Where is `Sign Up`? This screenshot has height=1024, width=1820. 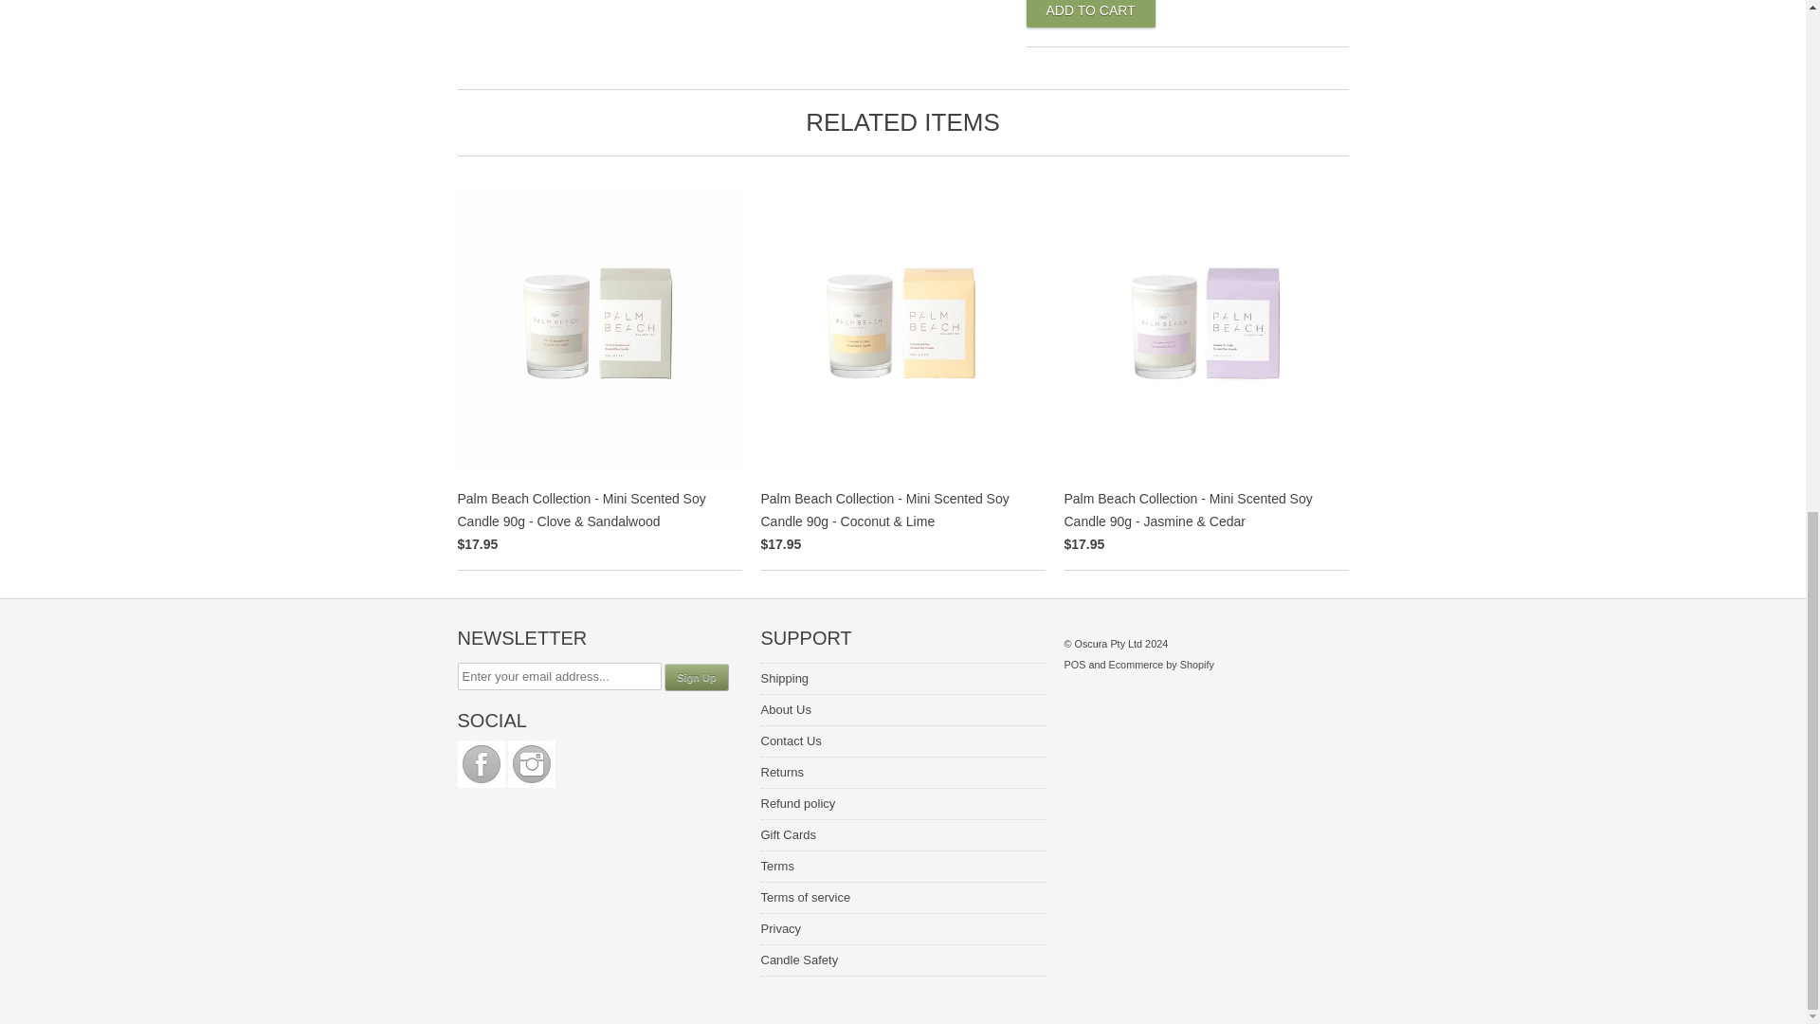
Sign Up is located at coordinates (696, 677).